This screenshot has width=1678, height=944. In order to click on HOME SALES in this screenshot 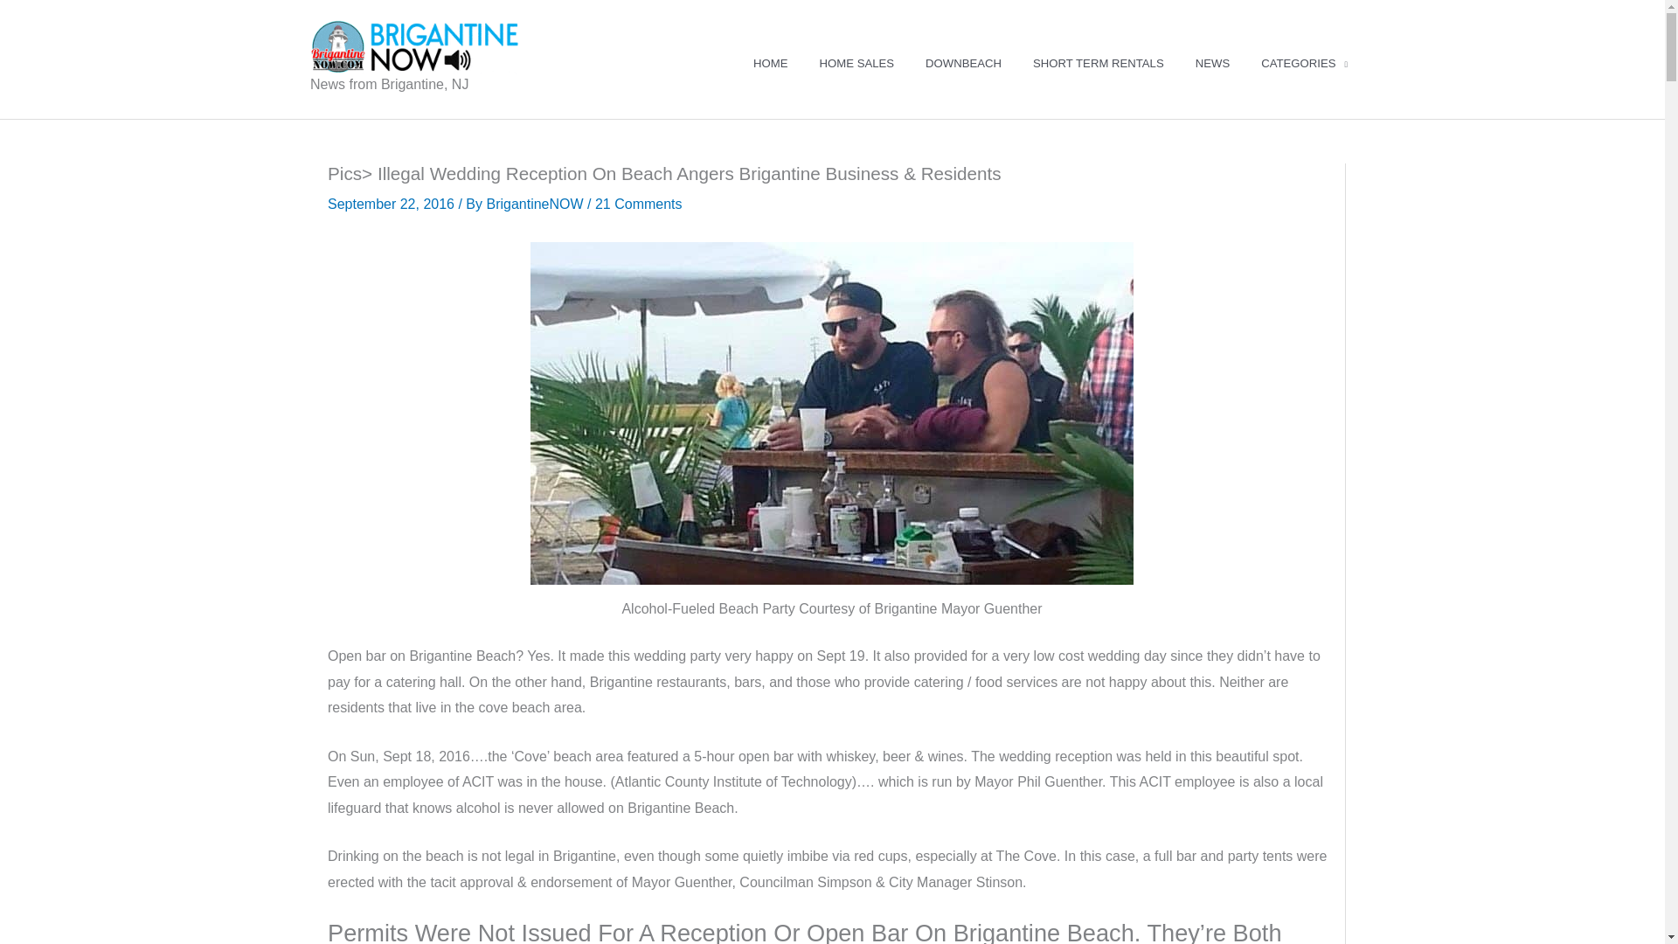, I will do `click(856, 63)`.